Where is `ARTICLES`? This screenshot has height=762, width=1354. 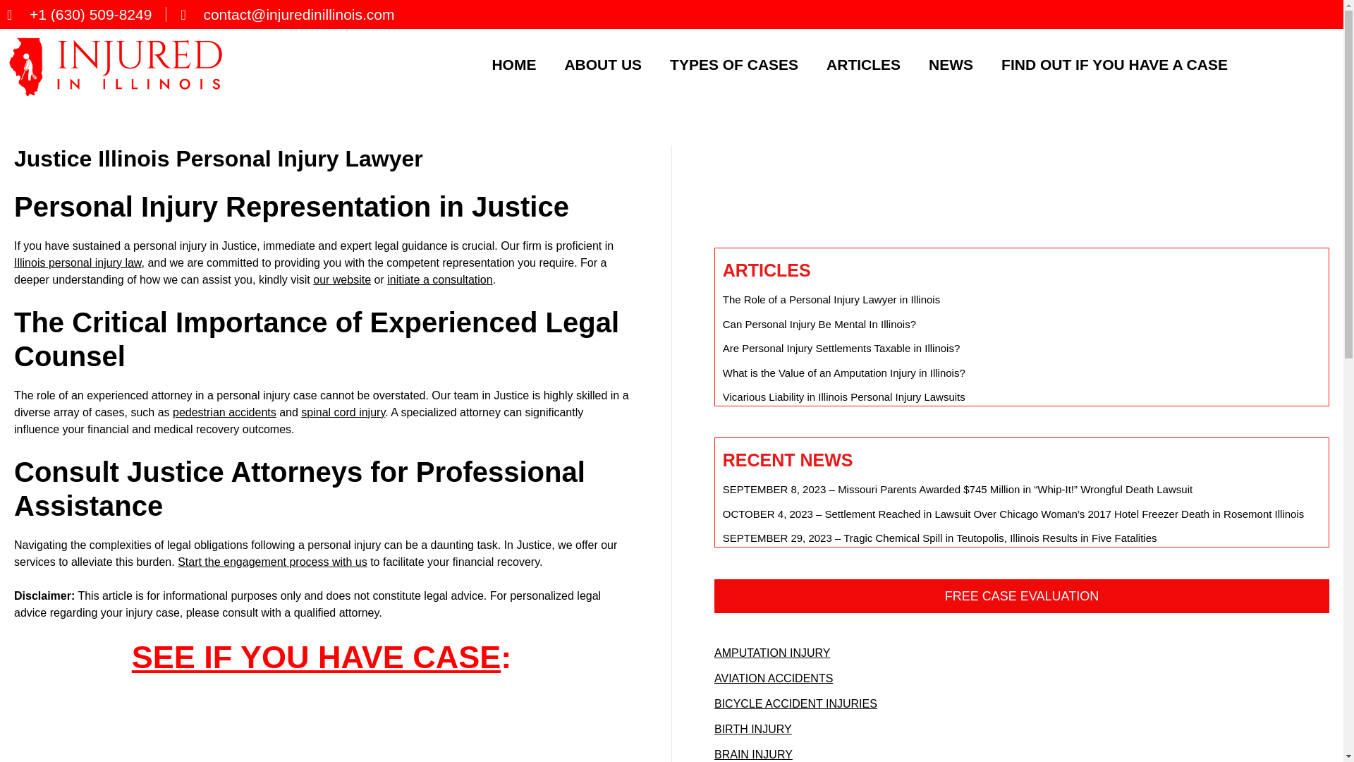 ARTICLES is located at coordinates (863, 64).